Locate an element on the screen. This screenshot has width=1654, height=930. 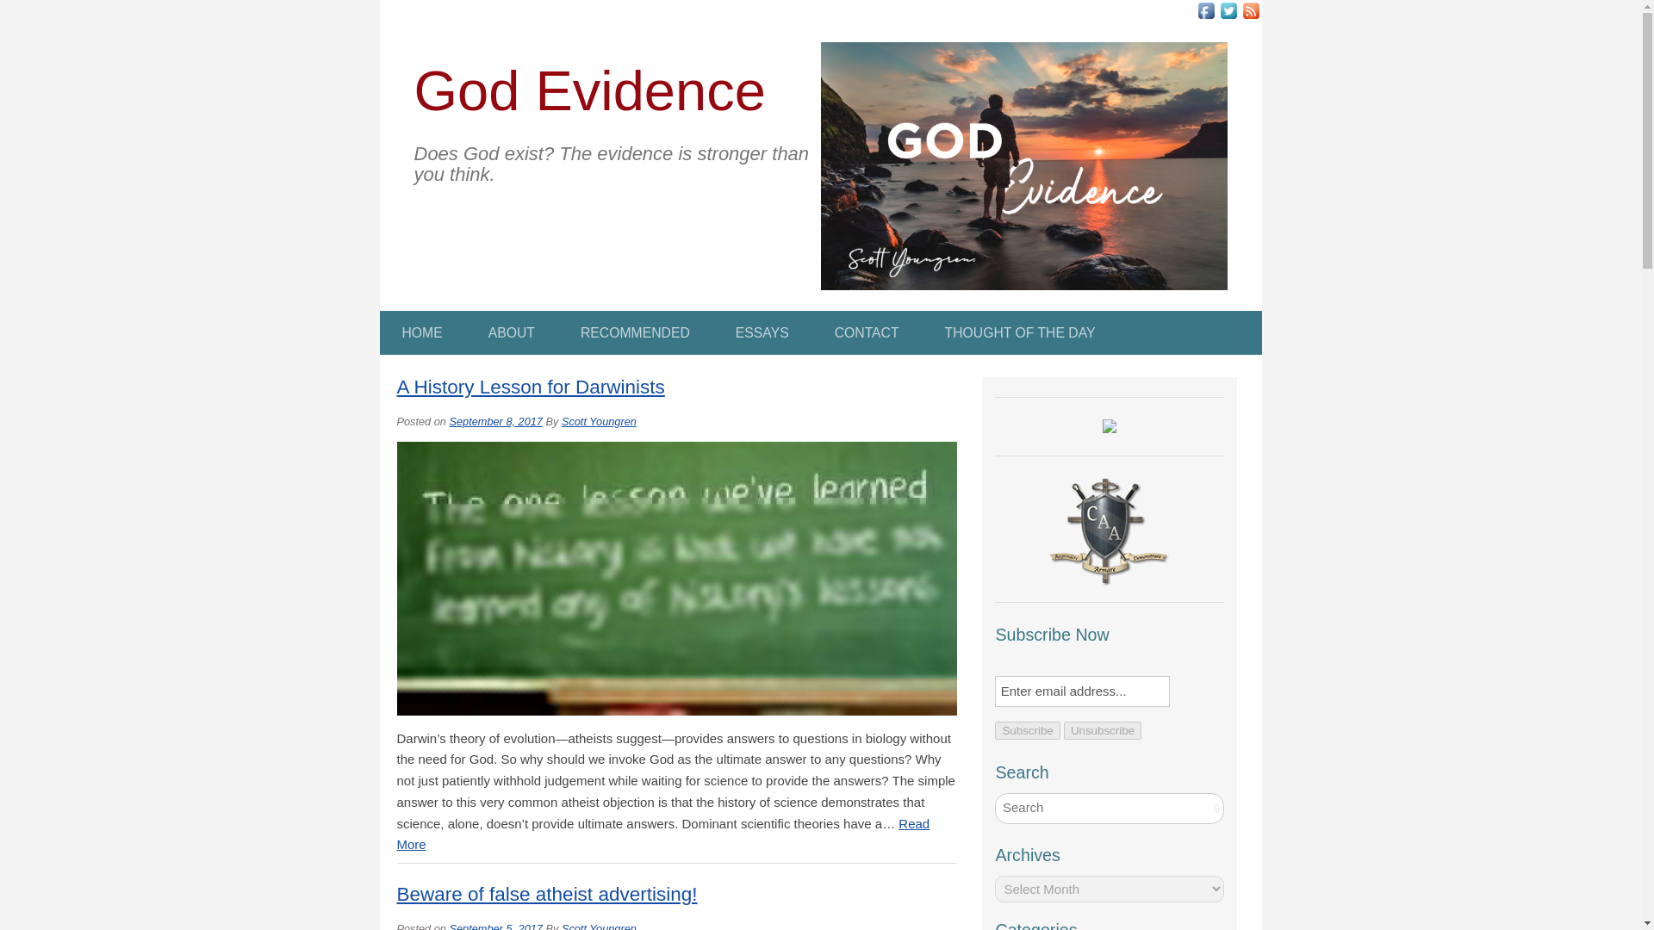
Enter email address... is located at coordinates (1082, 691).